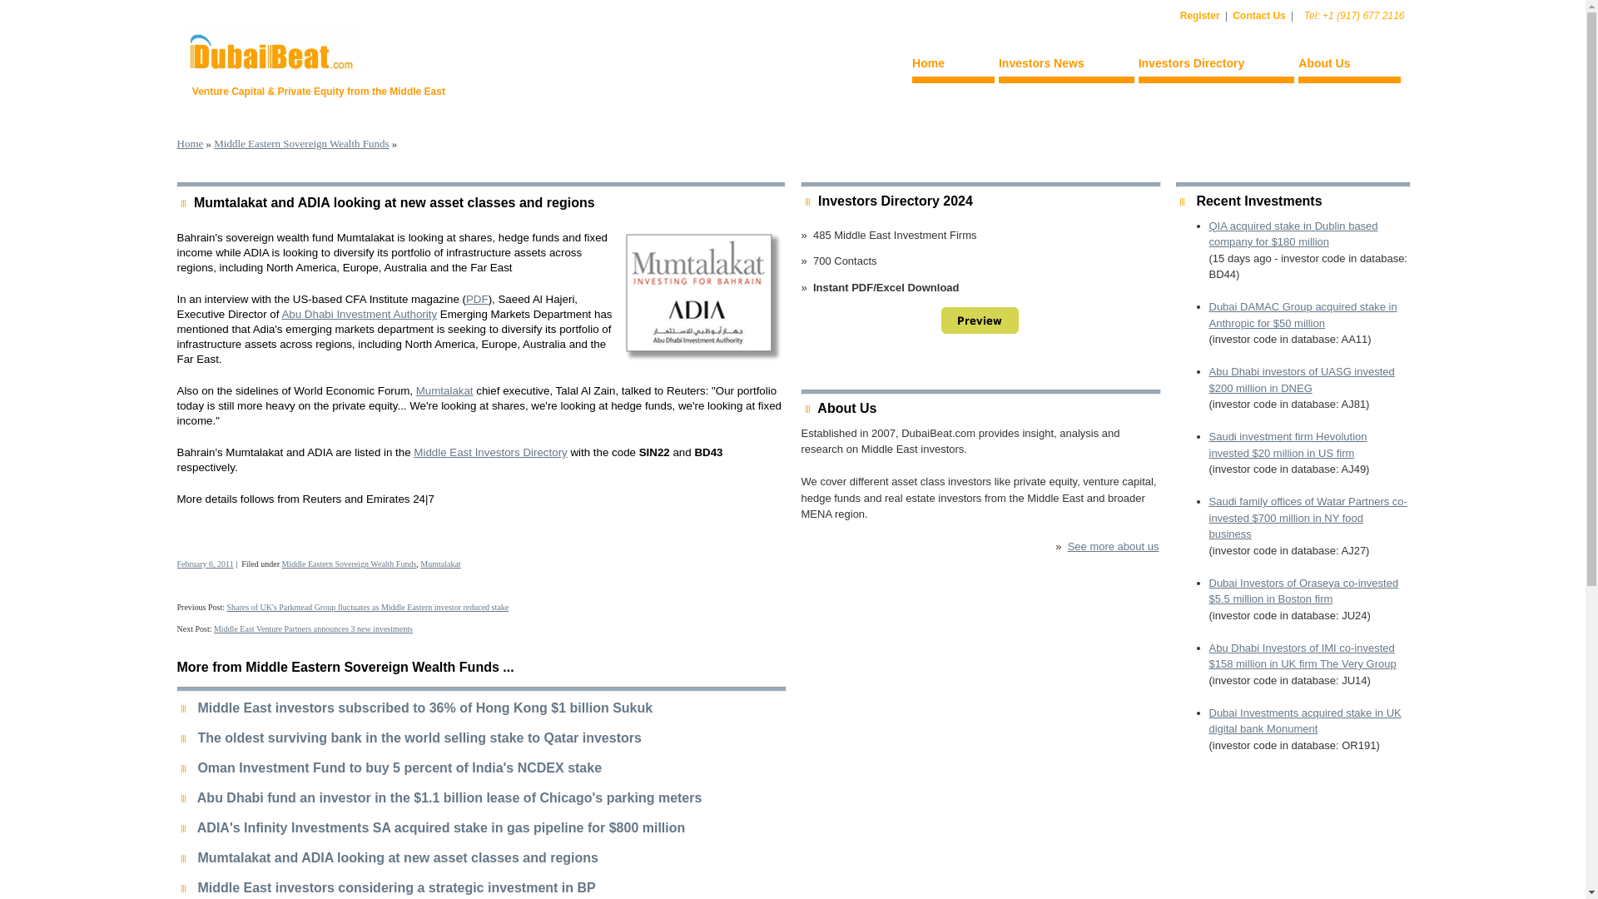 This screenshot has width=1598, height=899. I want to click on Mumtalakat and ADIA looking at new asset classes and regions, so click(394, 202).